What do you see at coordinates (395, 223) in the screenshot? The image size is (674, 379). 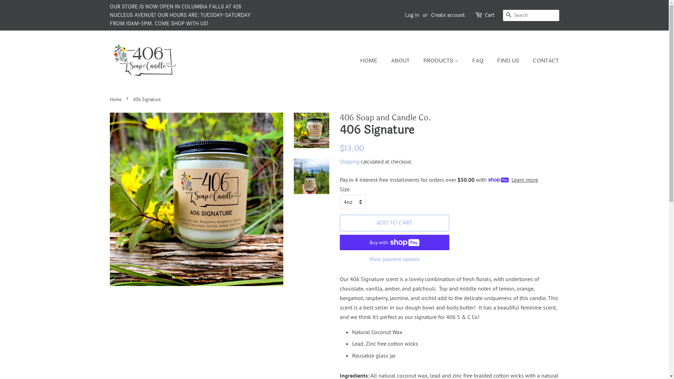 I see `ADD TO CART` at bounding box center [395, 223].